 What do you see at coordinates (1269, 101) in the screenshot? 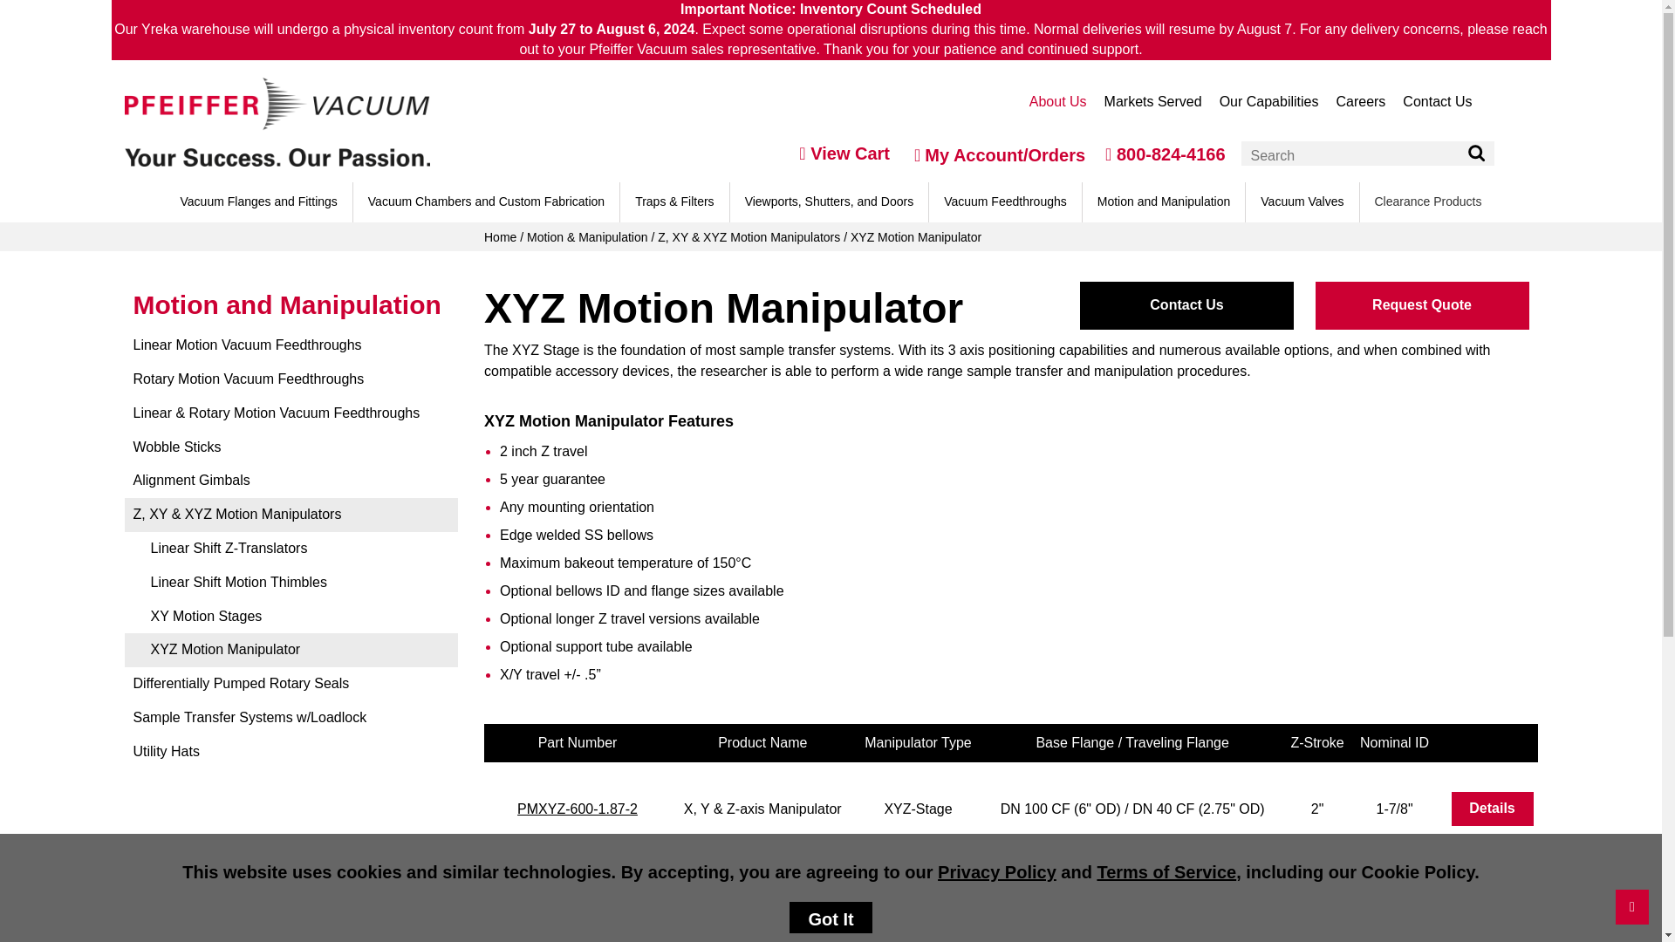
I see `Our Capabilities` at bounding box center [1269, 101].